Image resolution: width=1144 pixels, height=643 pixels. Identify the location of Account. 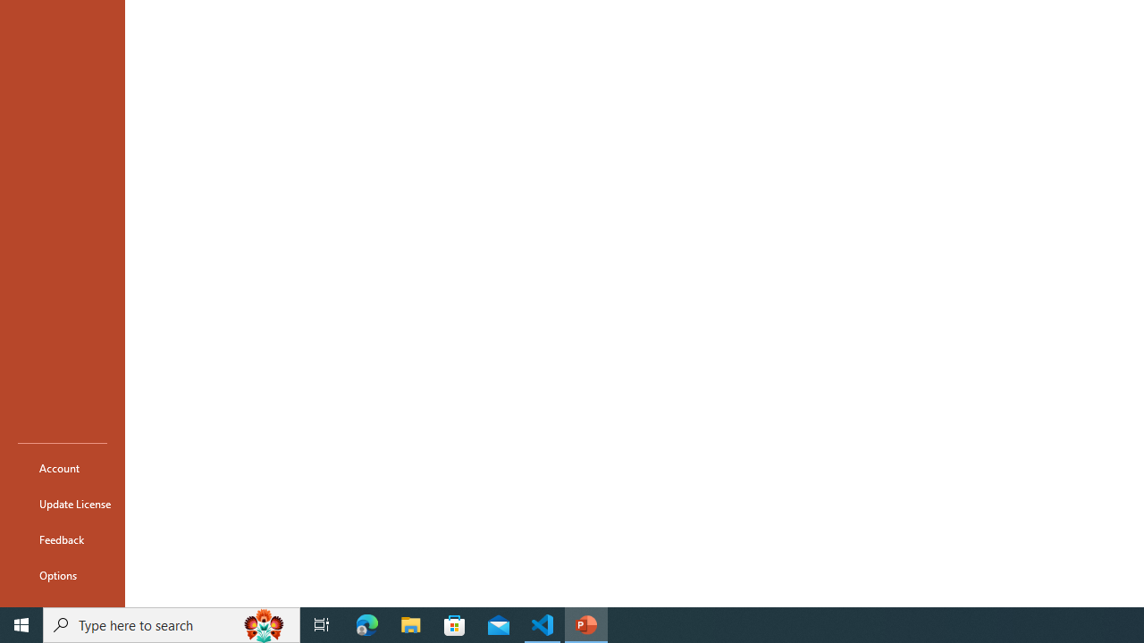
(63, 468).